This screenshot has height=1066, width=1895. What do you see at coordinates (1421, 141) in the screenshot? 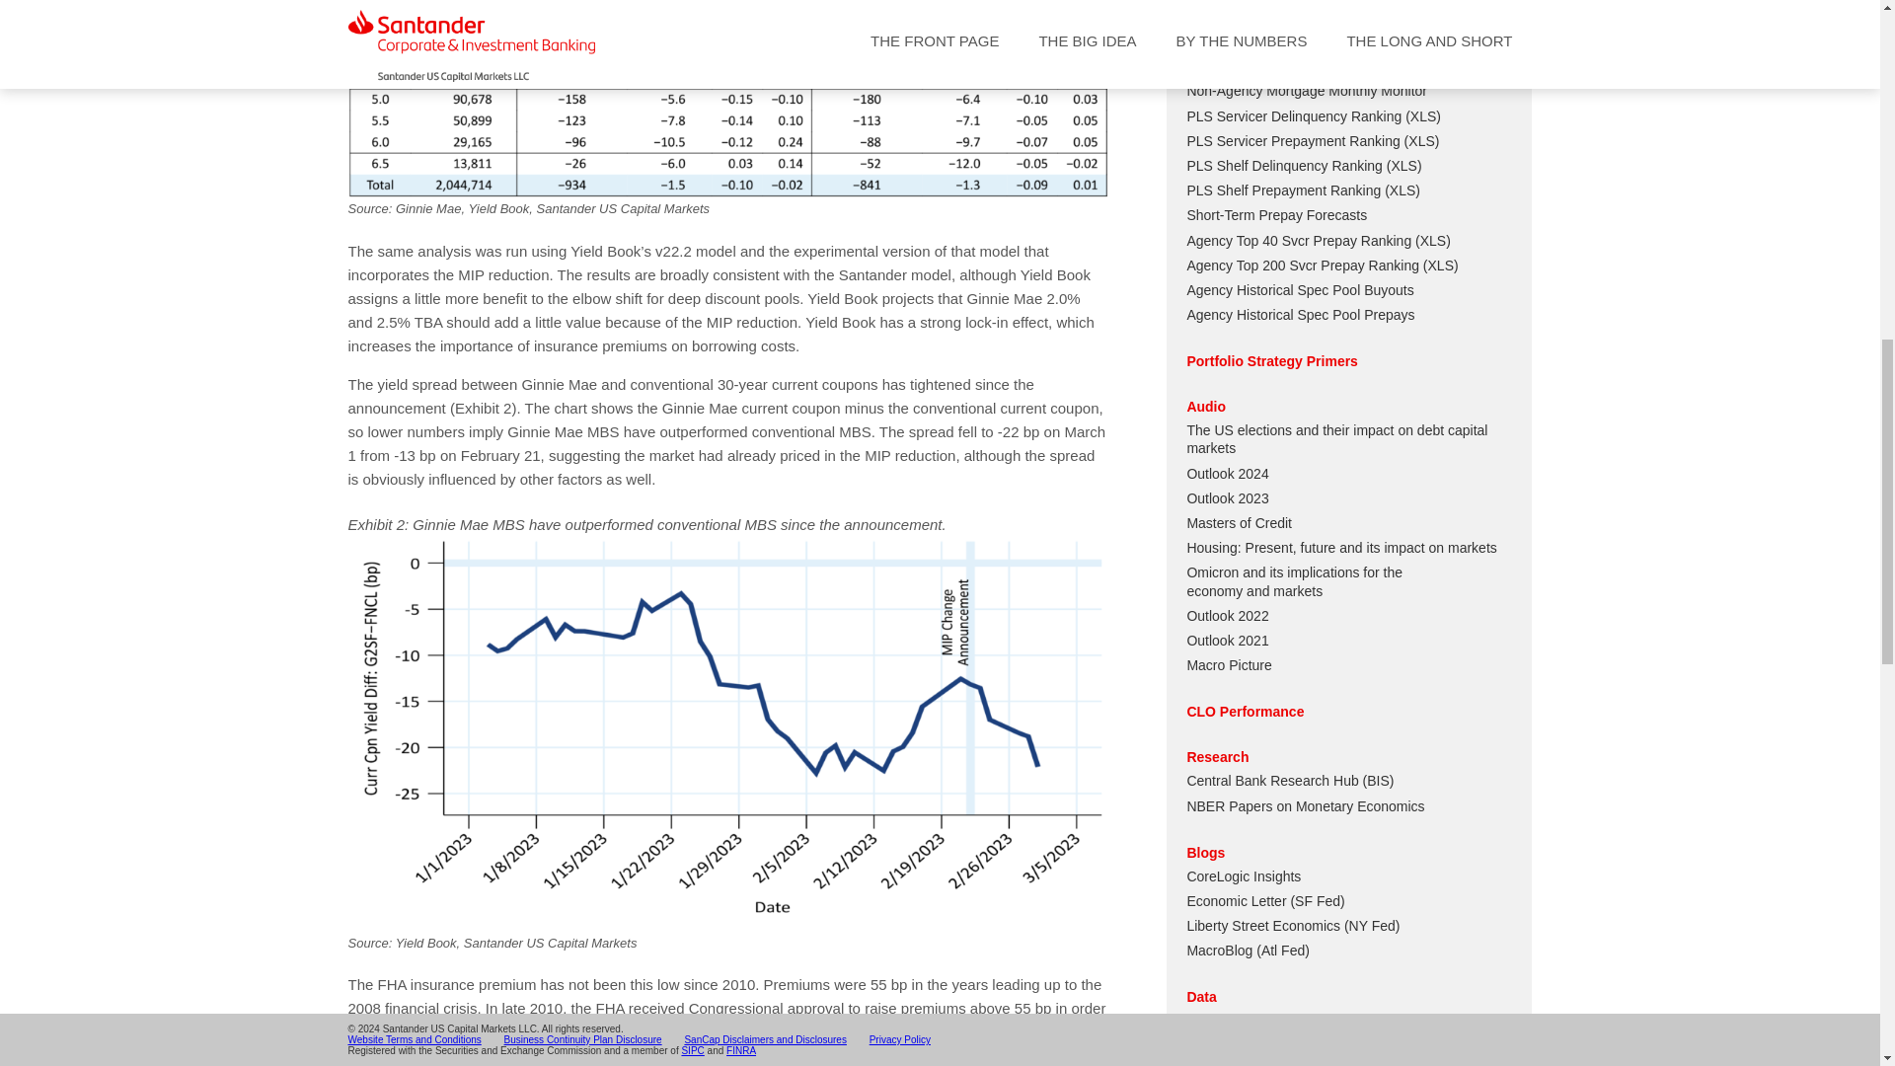
I see `XLS` at bounding box center [1421, 141].